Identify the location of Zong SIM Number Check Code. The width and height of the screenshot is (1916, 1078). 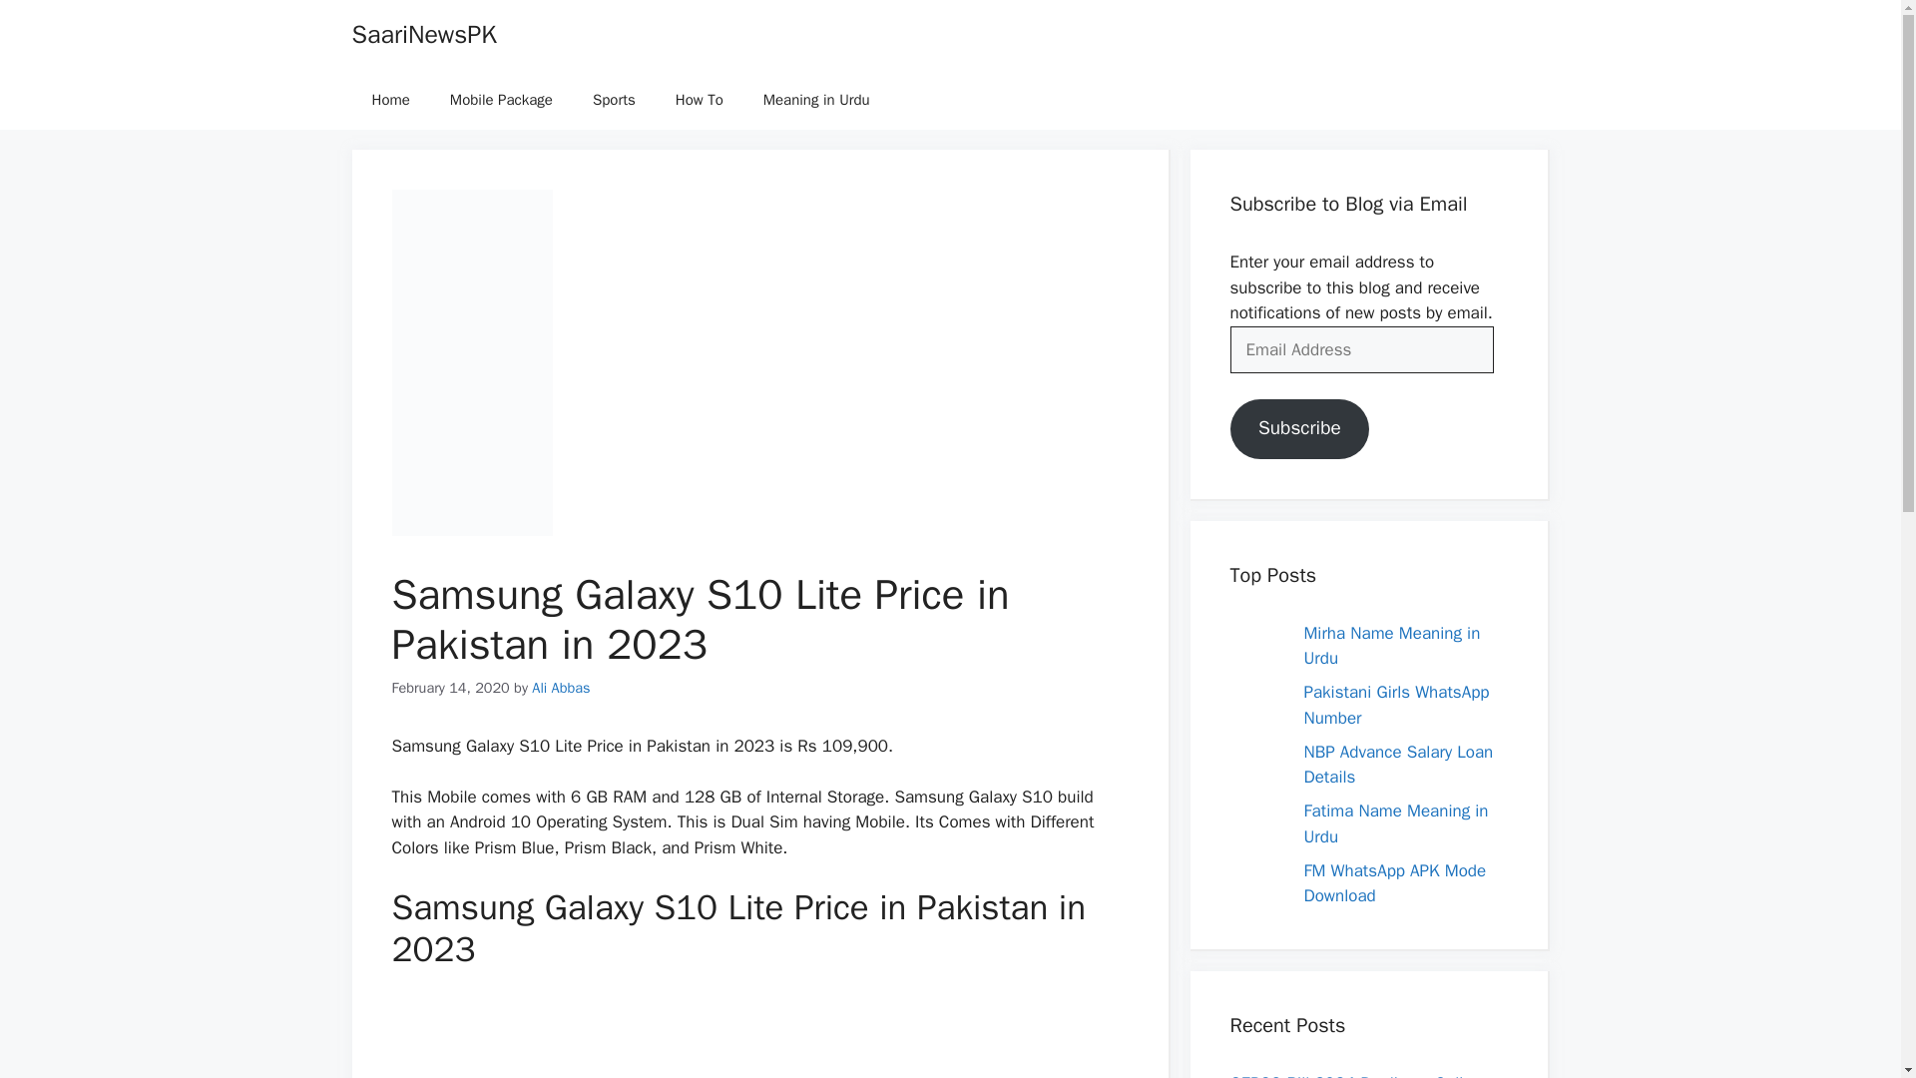
(1394, 838).